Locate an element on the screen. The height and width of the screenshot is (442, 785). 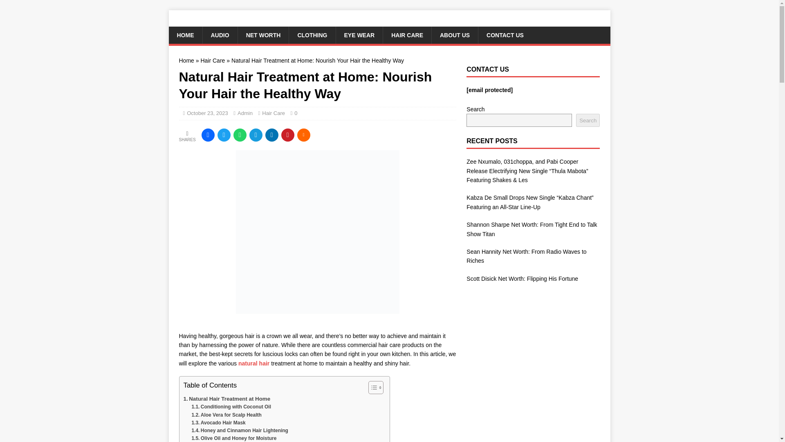
NET WORTH is located at coordinates (263, 35).